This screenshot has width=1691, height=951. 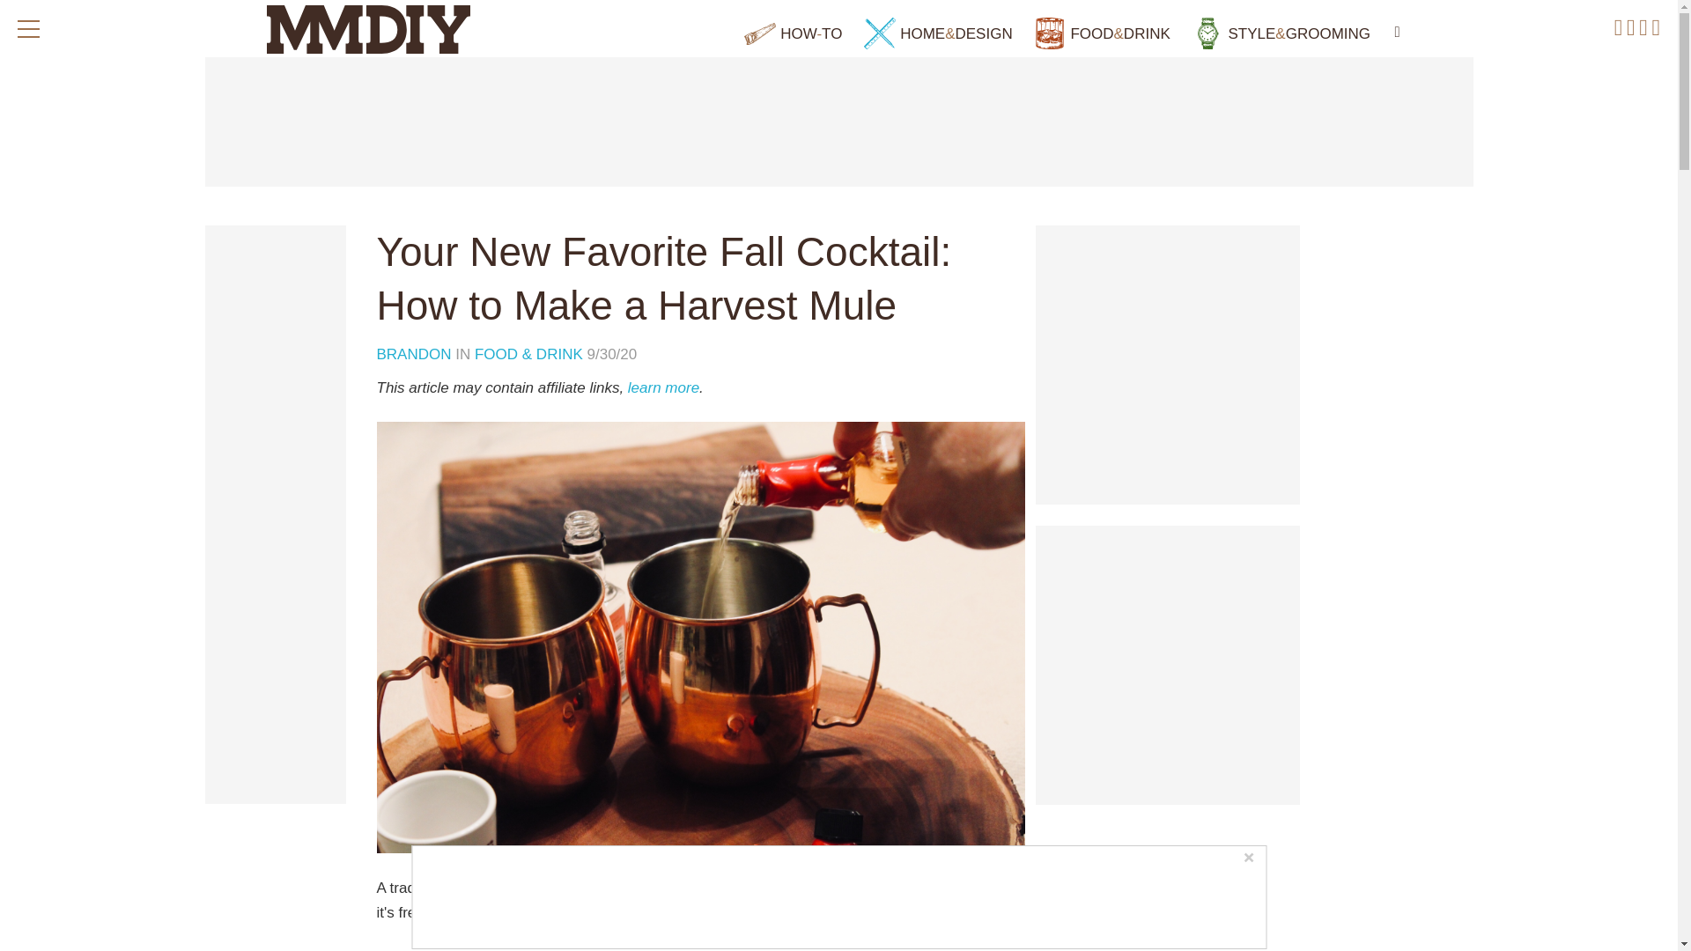 I want to click on BRANDON, so click(x=417, y=354).